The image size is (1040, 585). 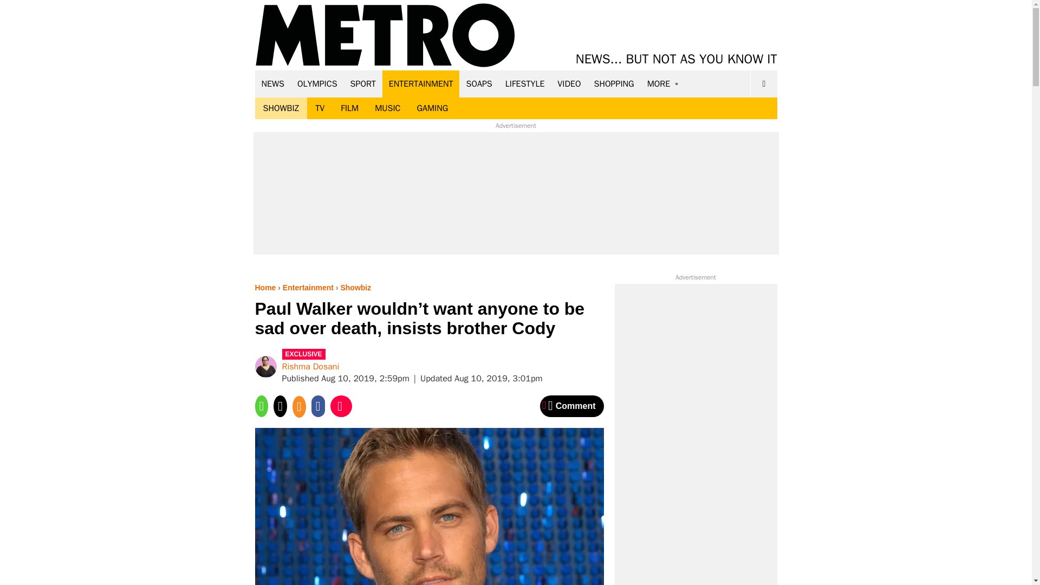 I want to click on LIFESTYLE, so click(x=525, y=83).